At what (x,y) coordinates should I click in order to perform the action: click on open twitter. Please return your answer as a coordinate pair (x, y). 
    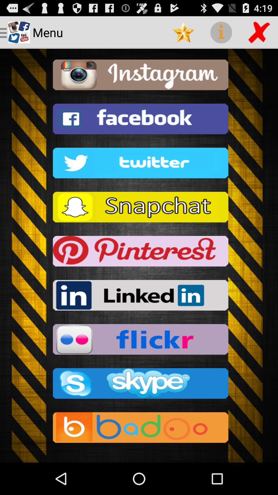
    Looking at the image, I should click on (139, 164).